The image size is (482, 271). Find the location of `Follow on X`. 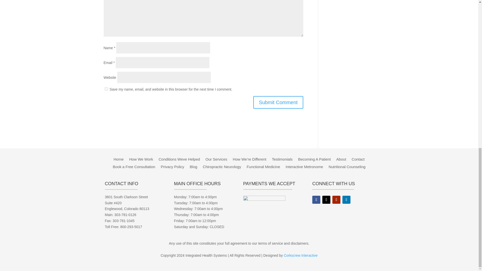

Follow on X is located at coordinates (326, 200).